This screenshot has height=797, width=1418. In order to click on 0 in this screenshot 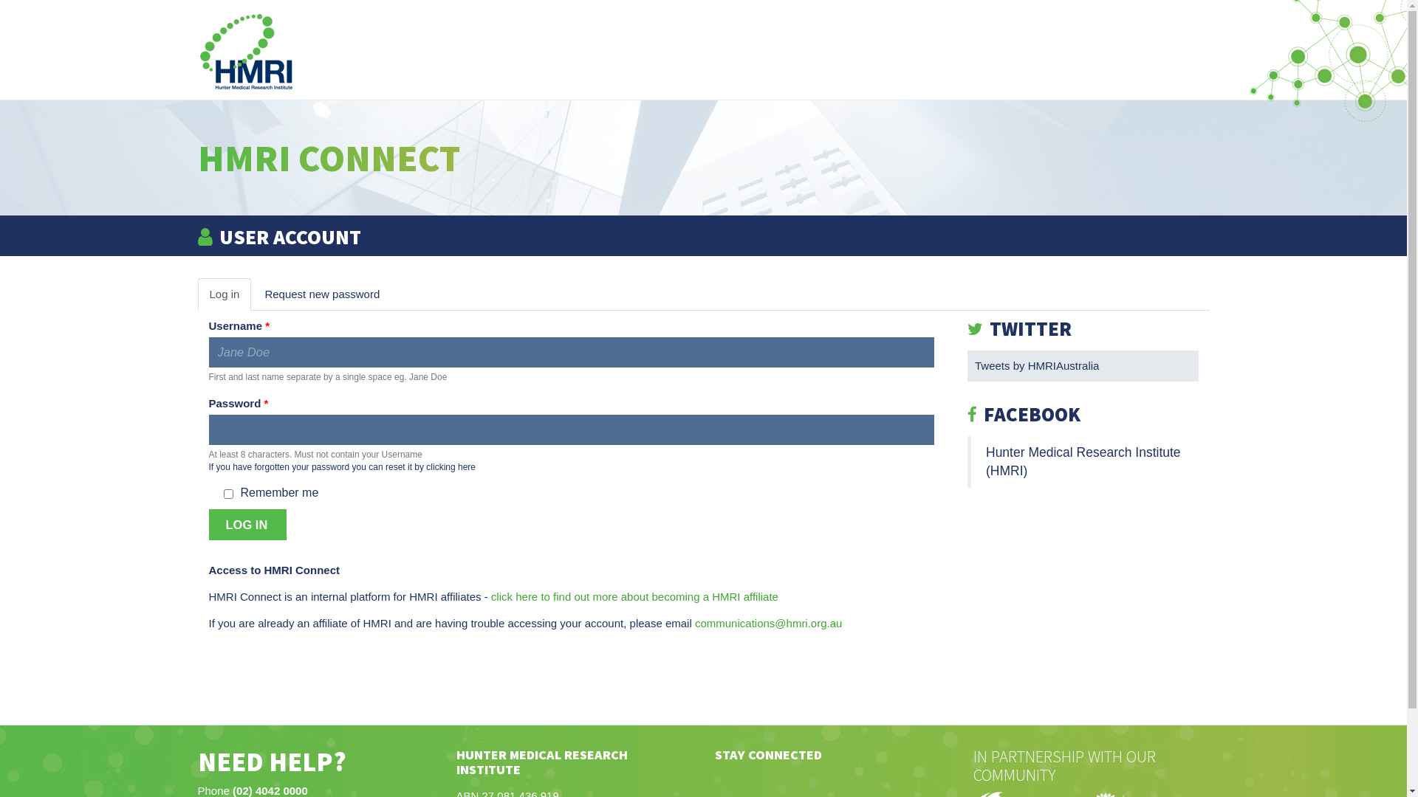, I will do `click(1388, 214)`.